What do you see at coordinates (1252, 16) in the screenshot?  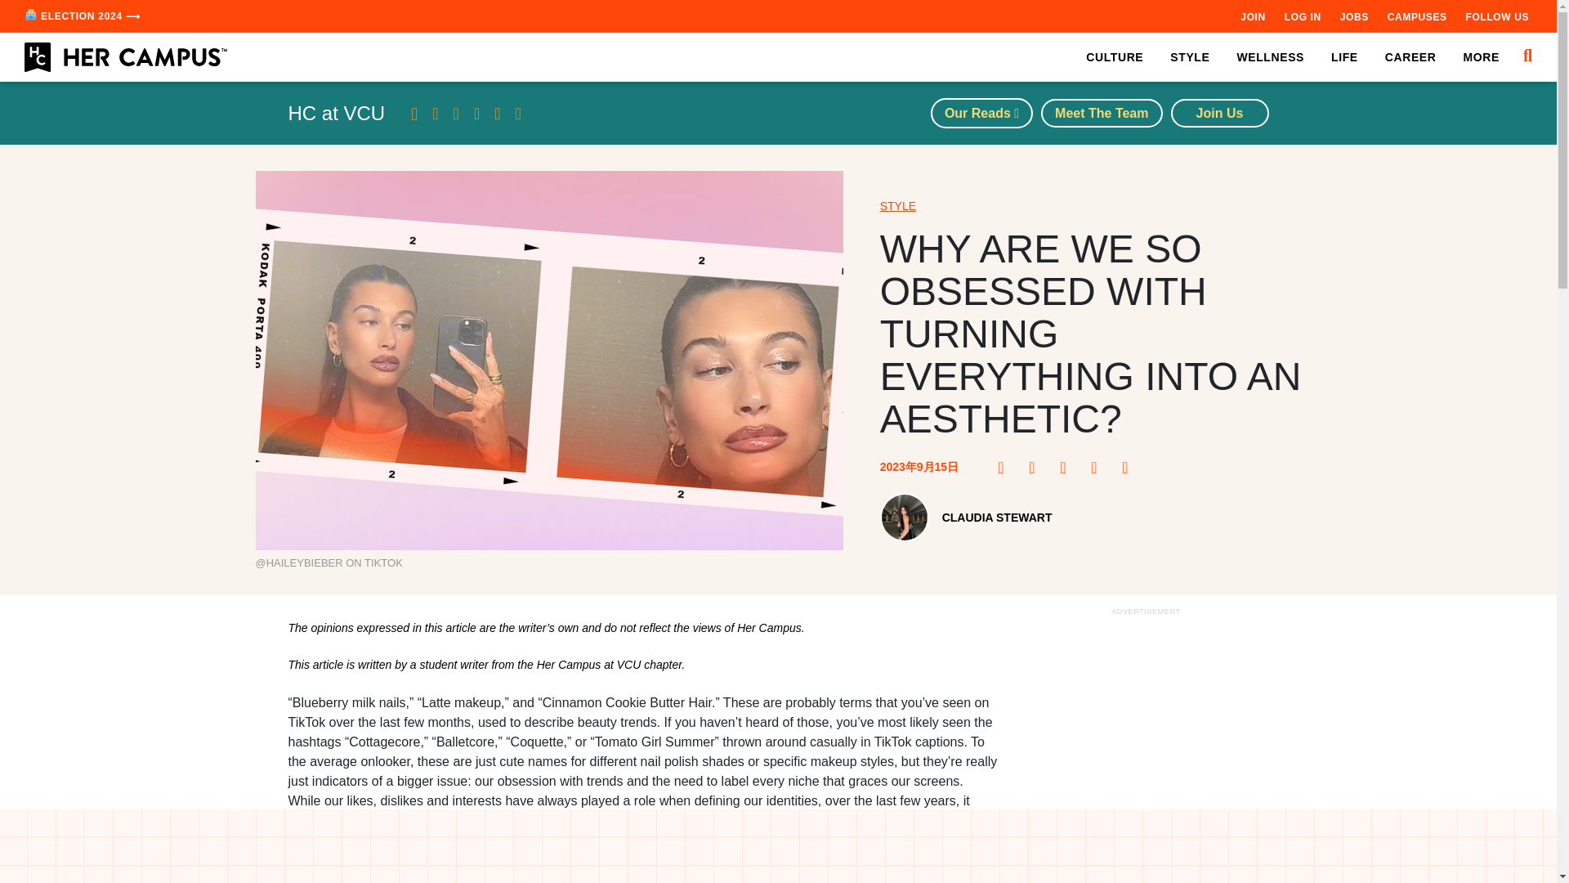 I see `JOIN` at bounding box center [1252, 16].